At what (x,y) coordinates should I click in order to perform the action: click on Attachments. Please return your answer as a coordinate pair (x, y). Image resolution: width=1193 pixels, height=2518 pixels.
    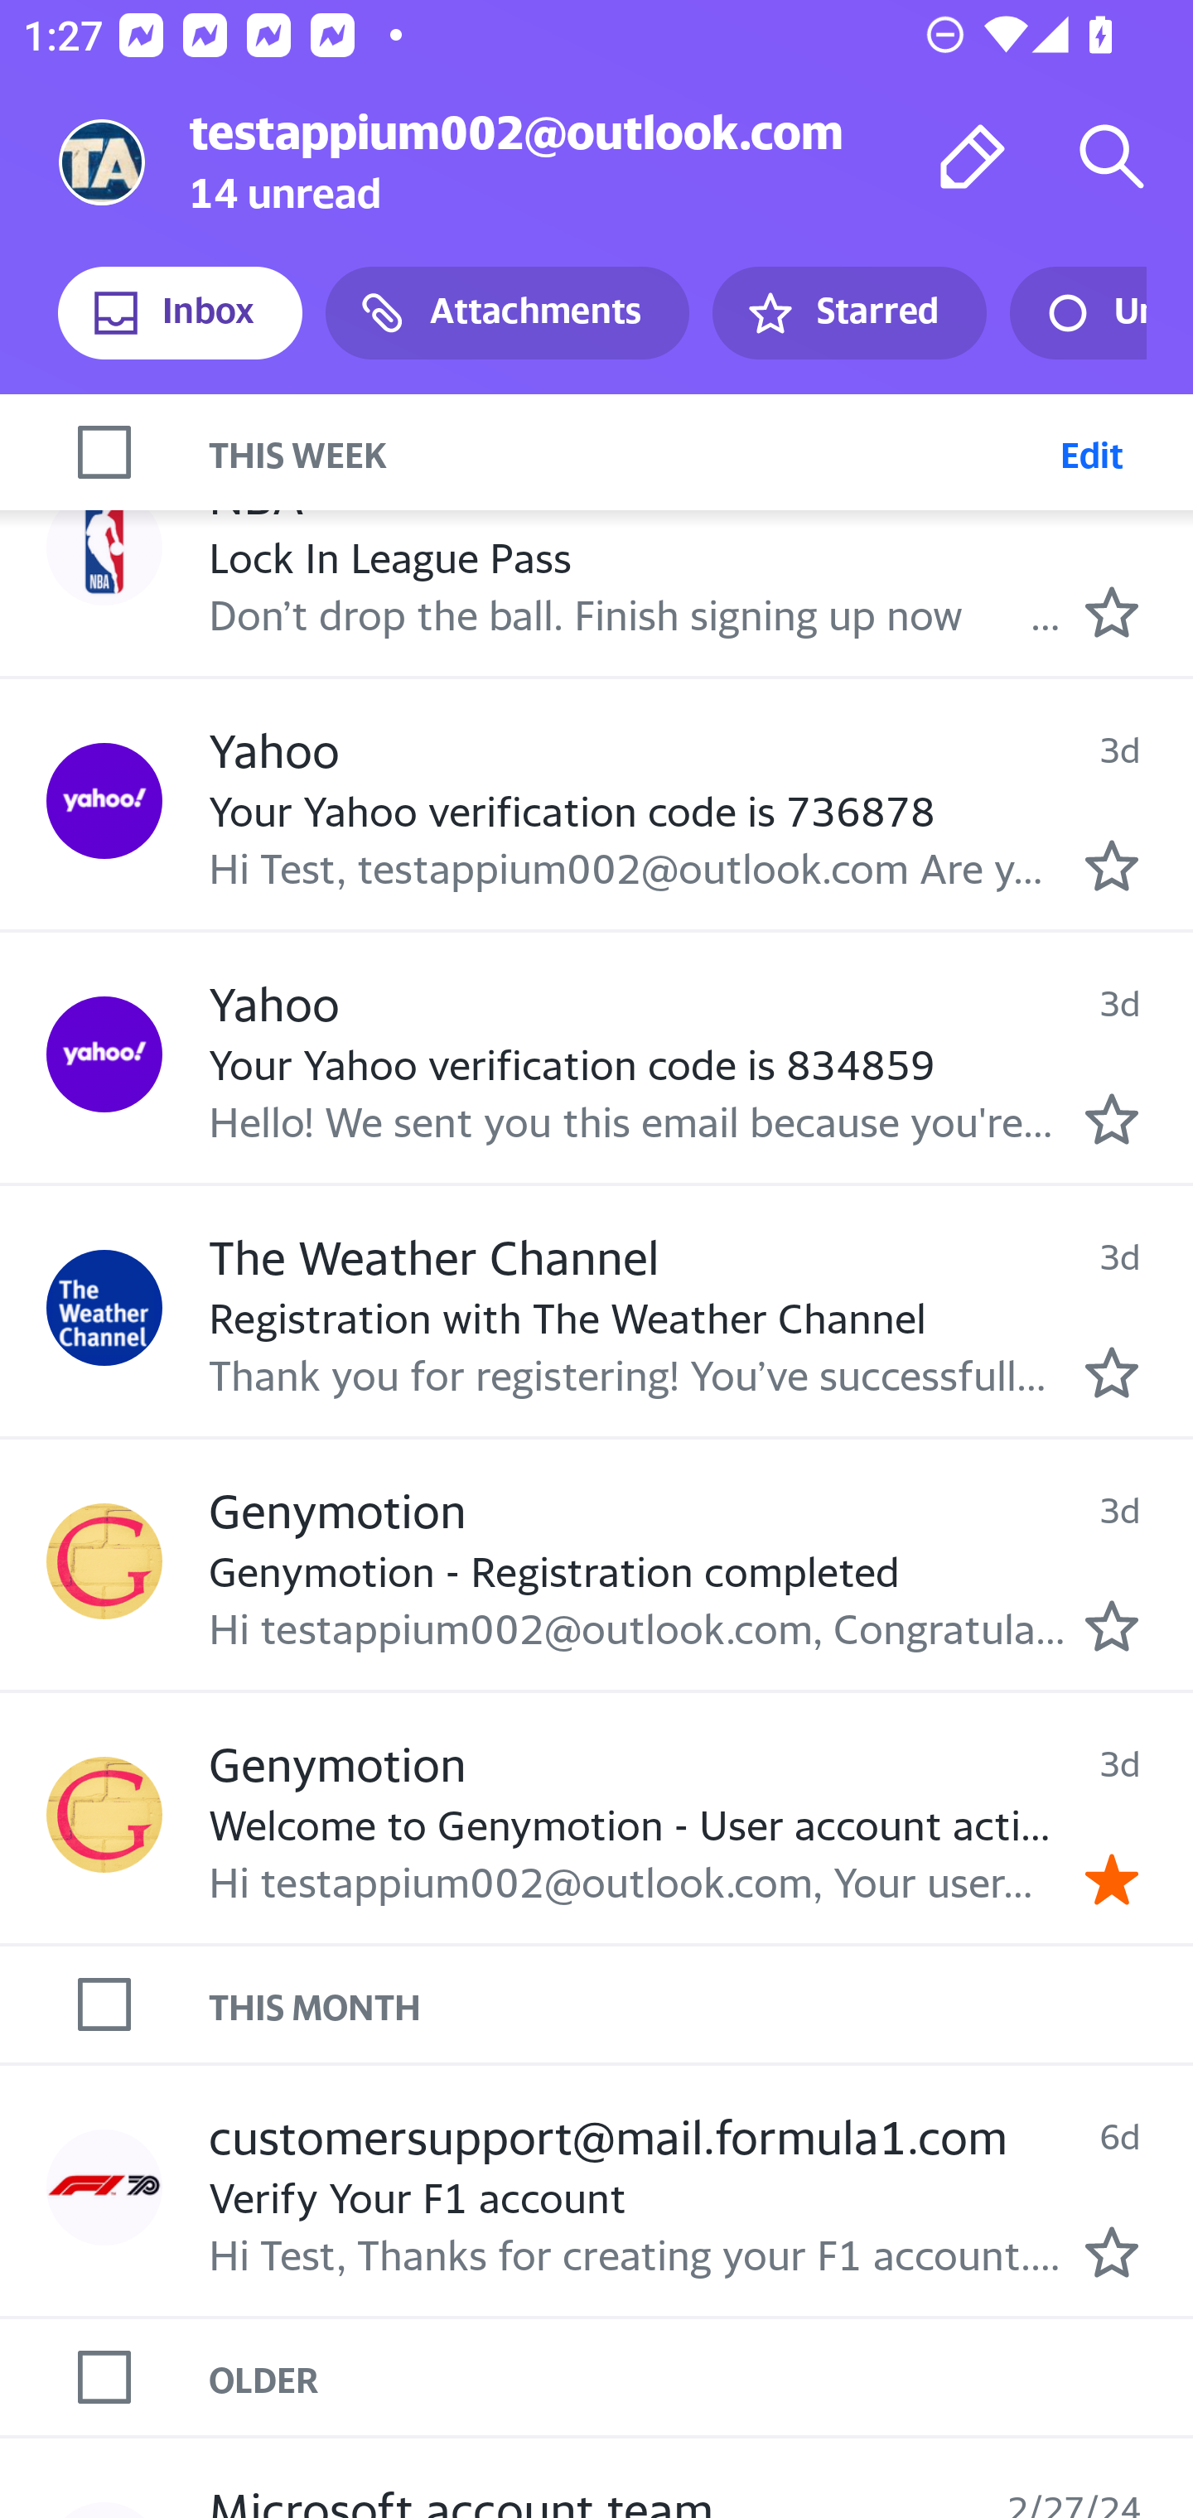
    Looking at the image, I should click on (507, 313).